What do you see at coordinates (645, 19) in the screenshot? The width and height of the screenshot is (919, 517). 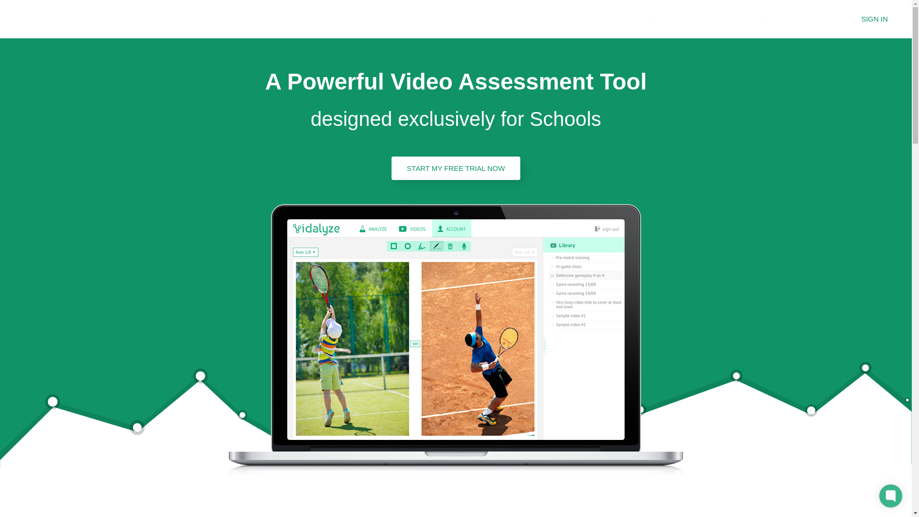 I see `Home` at bounding box center [645, 19].